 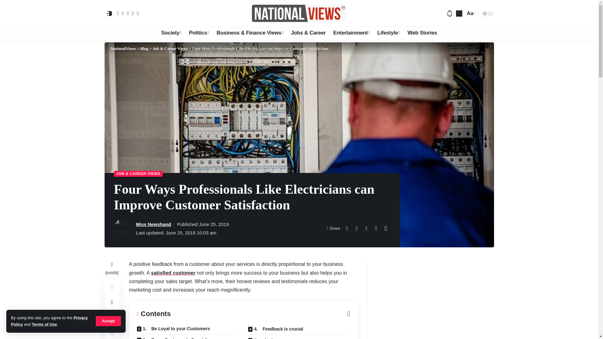 What do you see at coordinates (351, 33) in the screenshot?
I see `Entertainment` at bounding box center [351, 33].